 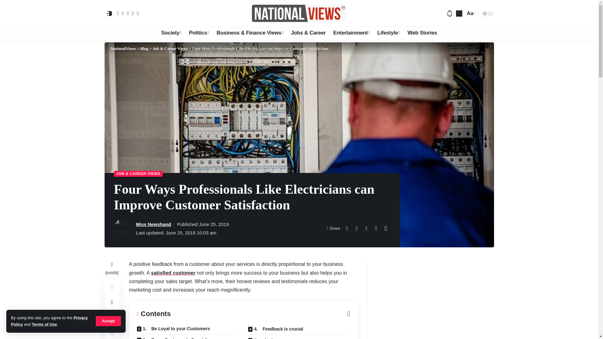 What do you see at coordinates (351, 33) in the screenshot?
I see `Entertainment` at bounding box center [351, 33].